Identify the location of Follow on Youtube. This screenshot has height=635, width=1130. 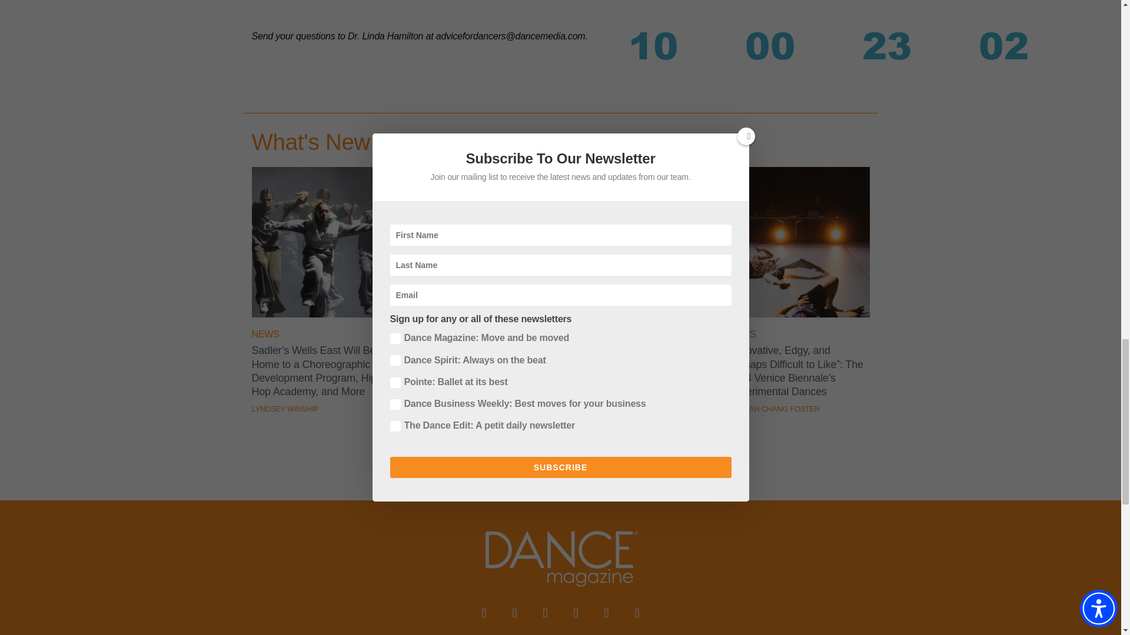
(576, 613).